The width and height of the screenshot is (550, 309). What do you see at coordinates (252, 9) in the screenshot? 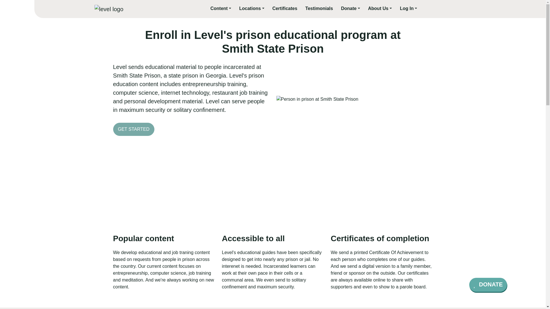
I see `Locations` at bounding box center [252, 9].